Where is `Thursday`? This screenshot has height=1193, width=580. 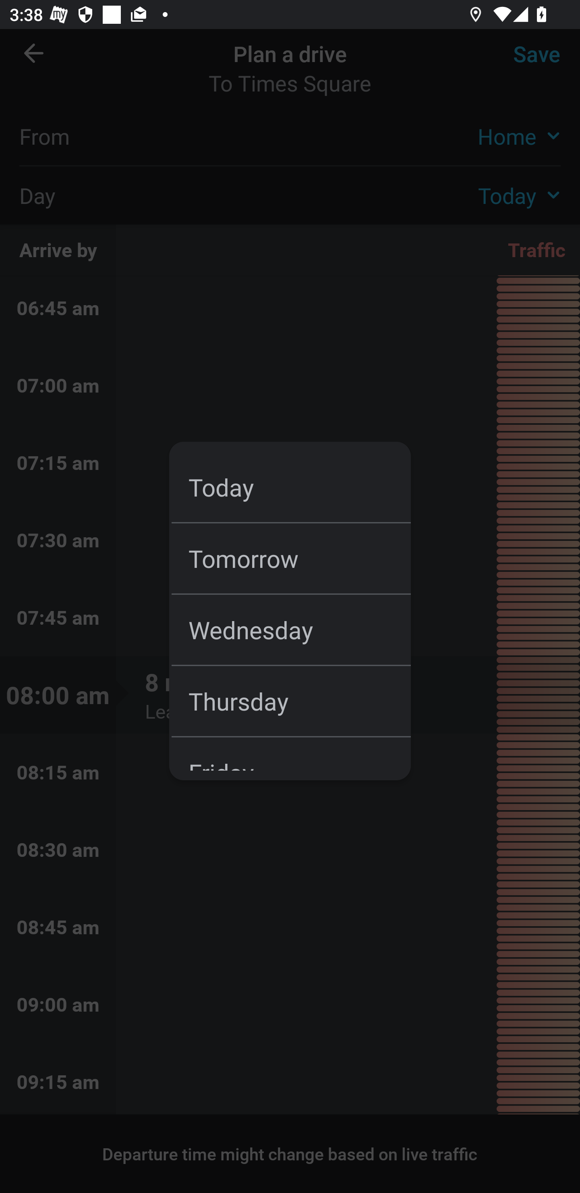
Thursday is located at coordinates (300, 700).